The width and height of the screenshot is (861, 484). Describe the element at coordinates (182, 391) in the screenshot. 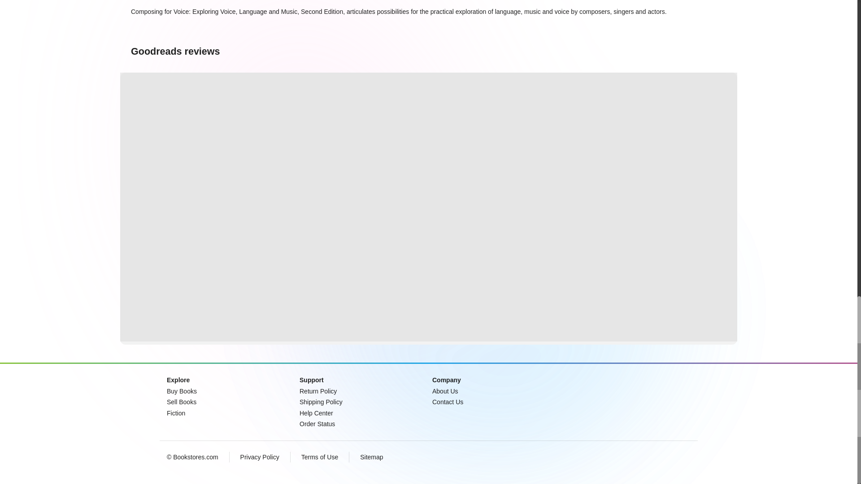

I see `Buy Books` at that location.